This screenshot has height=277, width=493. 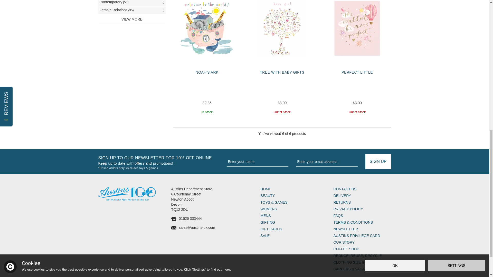 I want to click on Our Story, so click(x=362, y=243).